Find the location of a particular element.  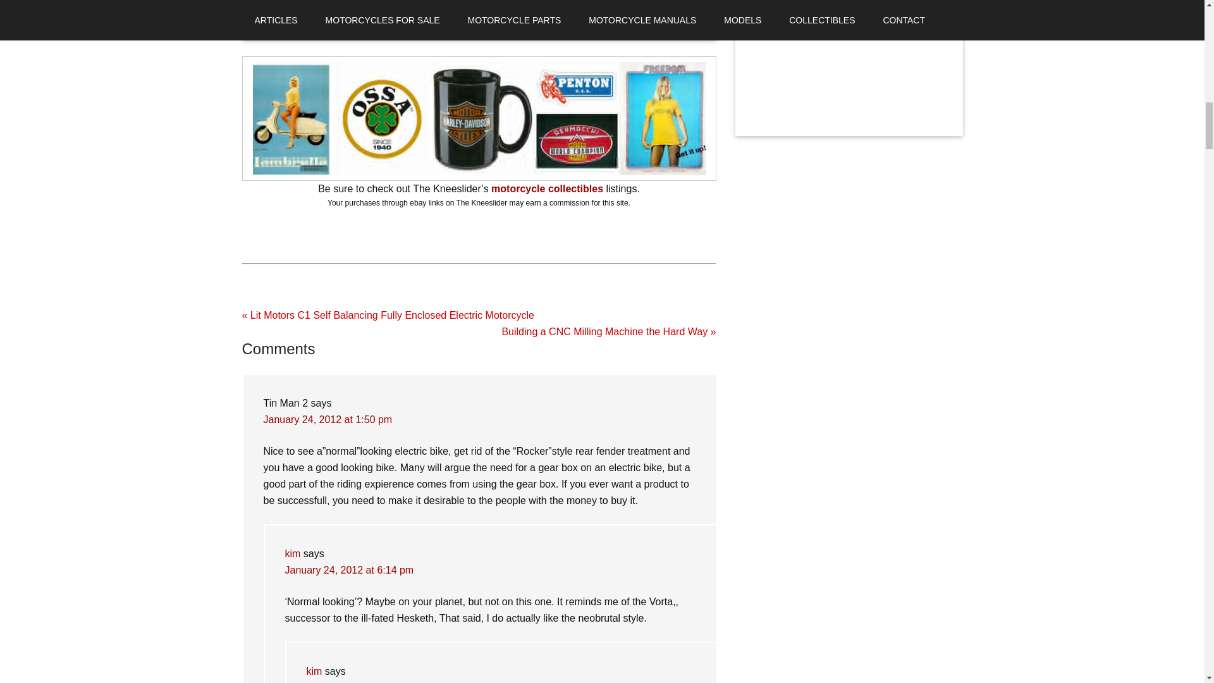

Bill Vukovitch Drake Harley Davidson powered midget racer is located at coordinates (849, 8).